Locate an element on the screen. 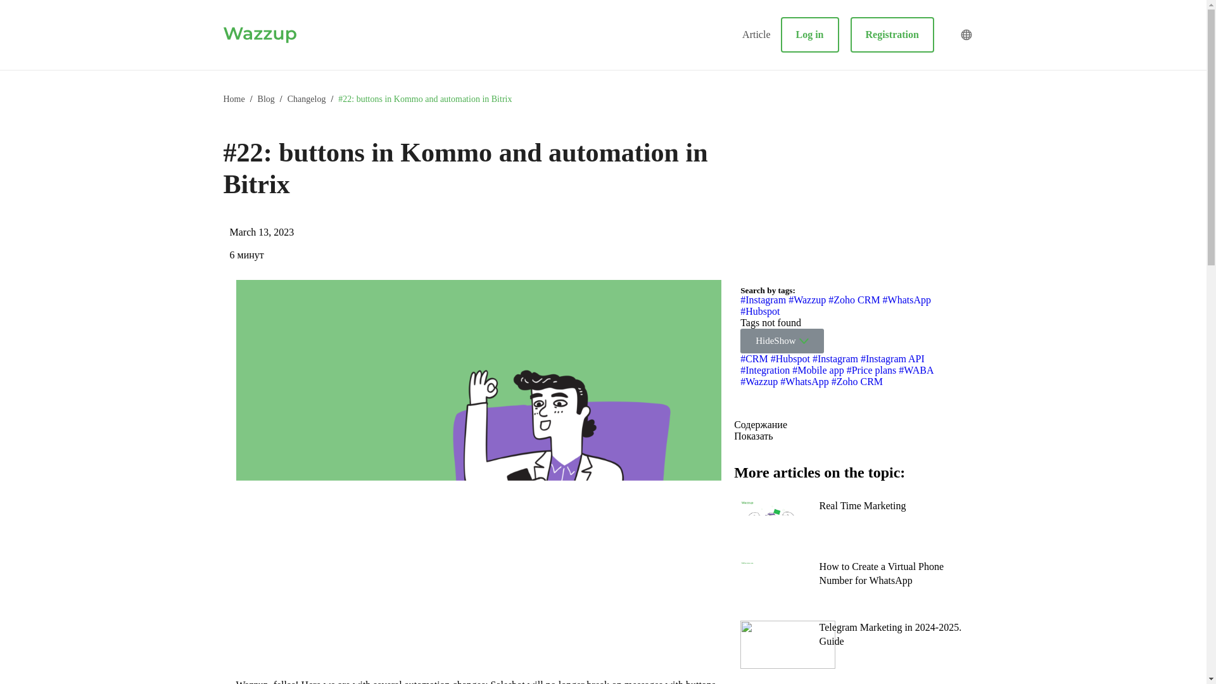  Wazzup is located at coordinates (759, 381).